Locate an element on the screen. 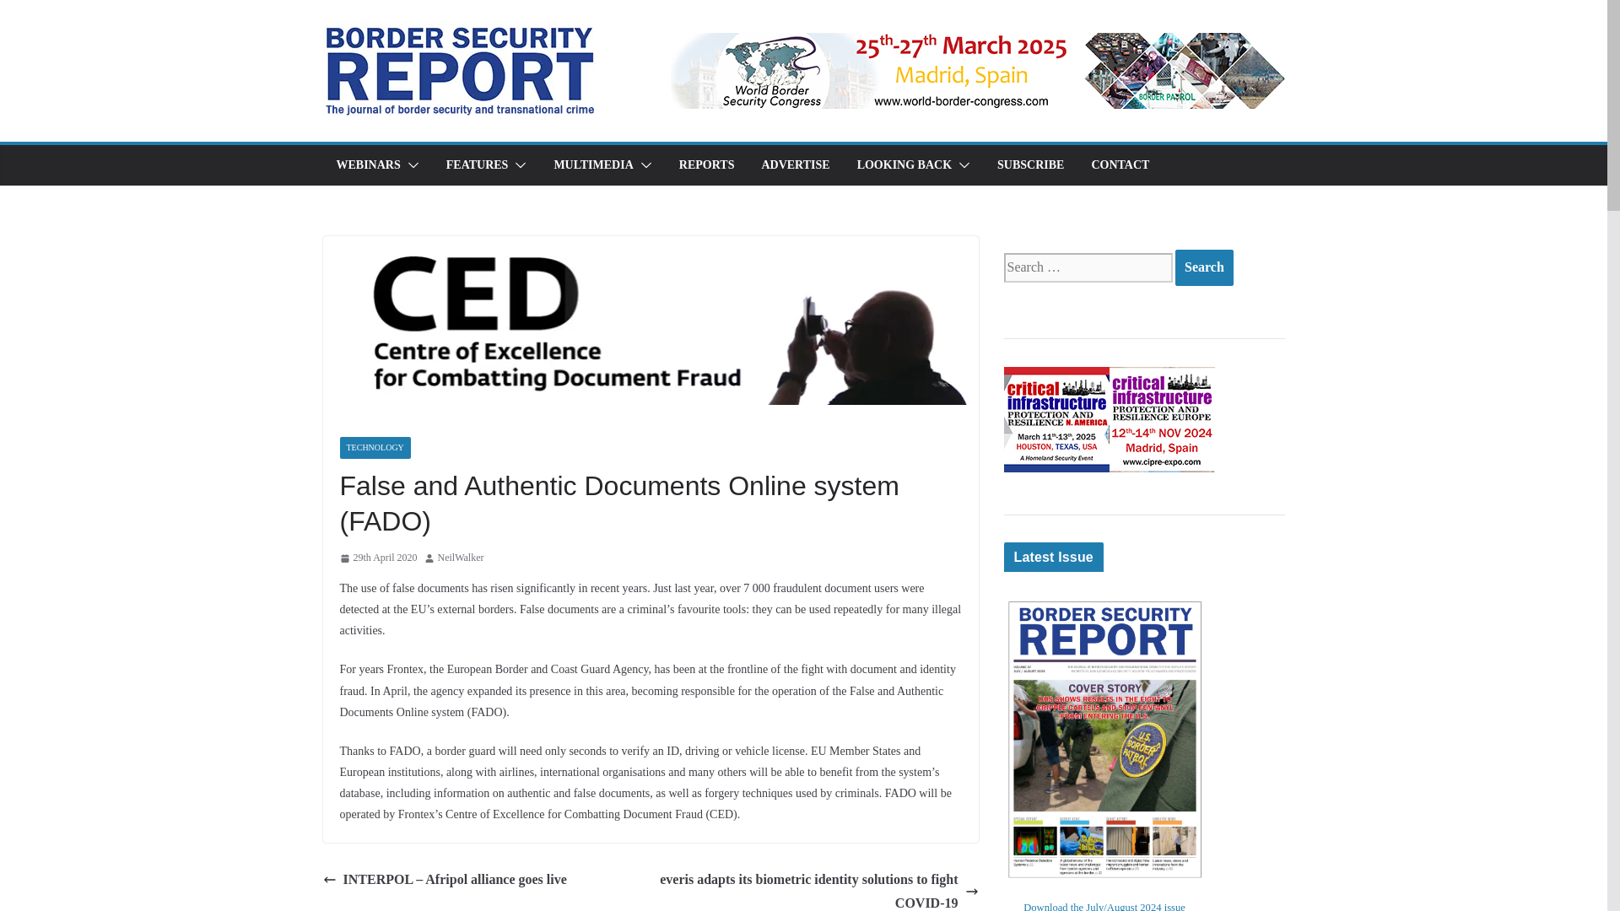 This screenshot has height=911, width=1620. SUBSCRIBE is located at coordinates (1031, 165).